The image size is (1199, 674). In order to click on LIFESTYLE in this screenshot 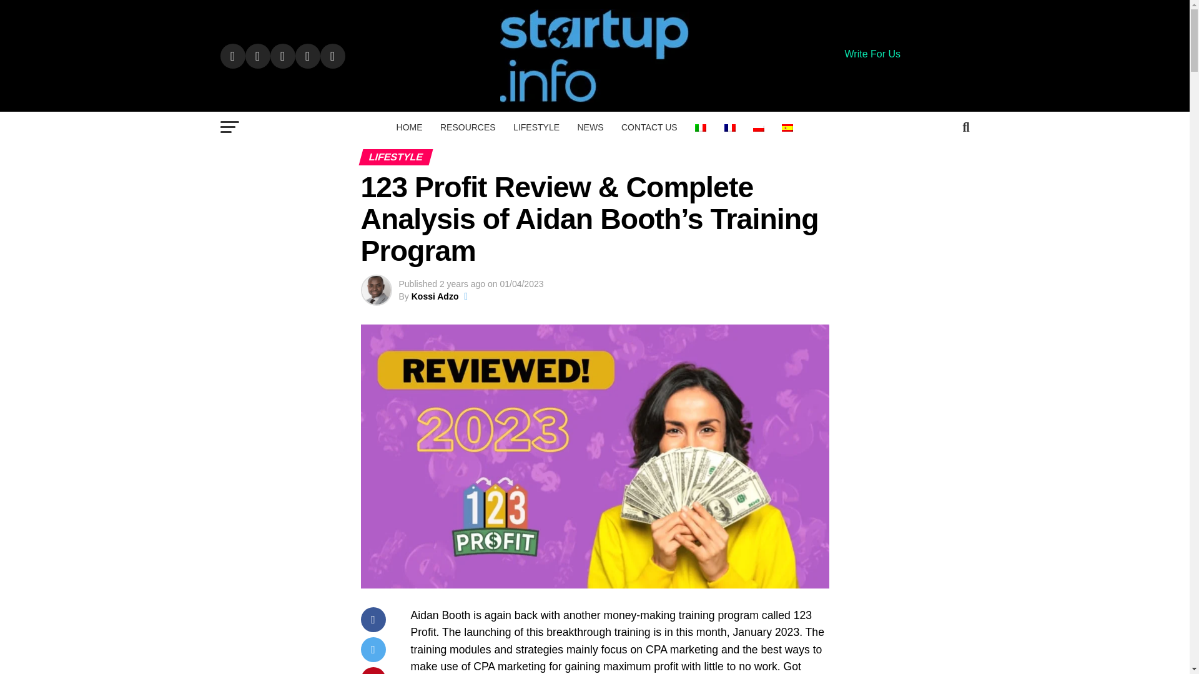, I will do `click(536, 127)`.